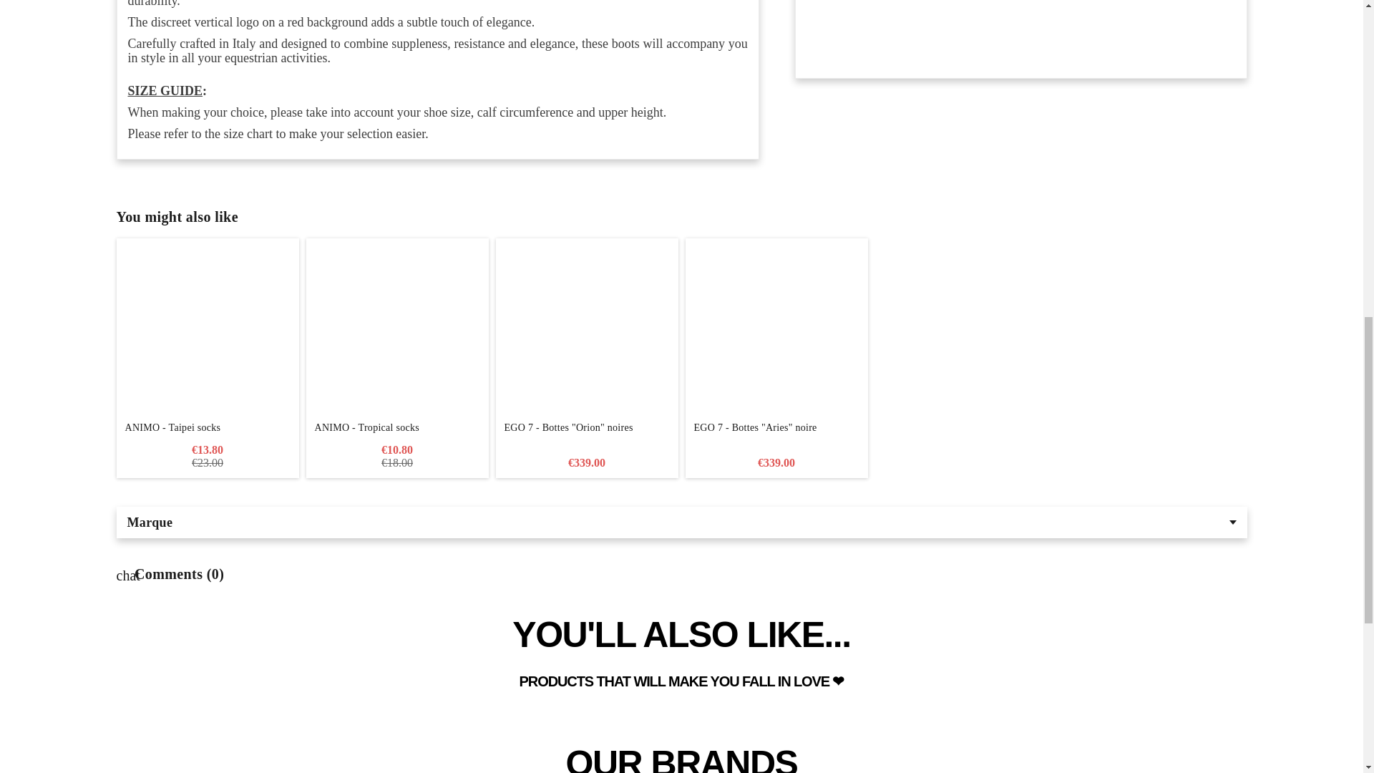  Describe the element at coordinates (398, 428) in the screenshot. I see `ANIMO - Tropical socks` at that location.